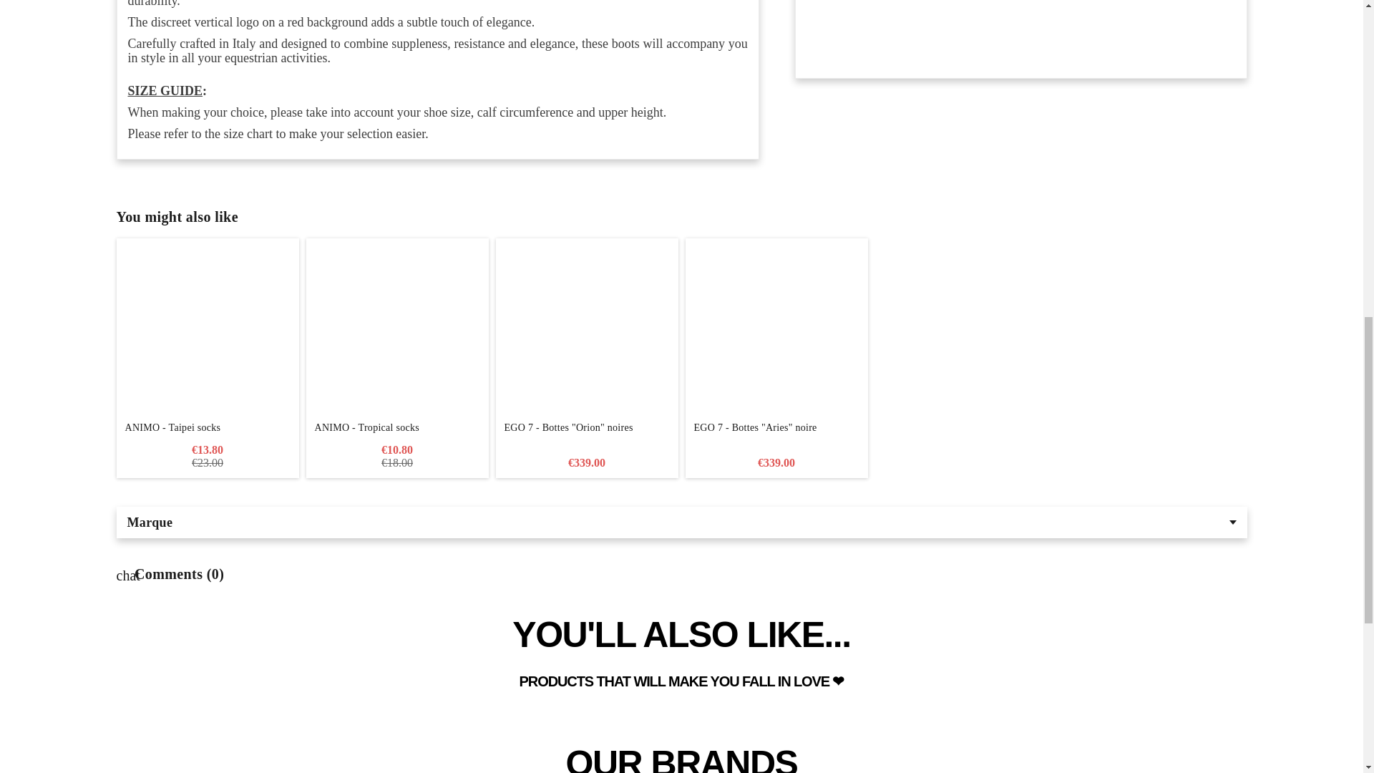  Describe the element at coordinates (398, 428) in the screenshot. I see `ANIMO - Tropical socks` at that location.